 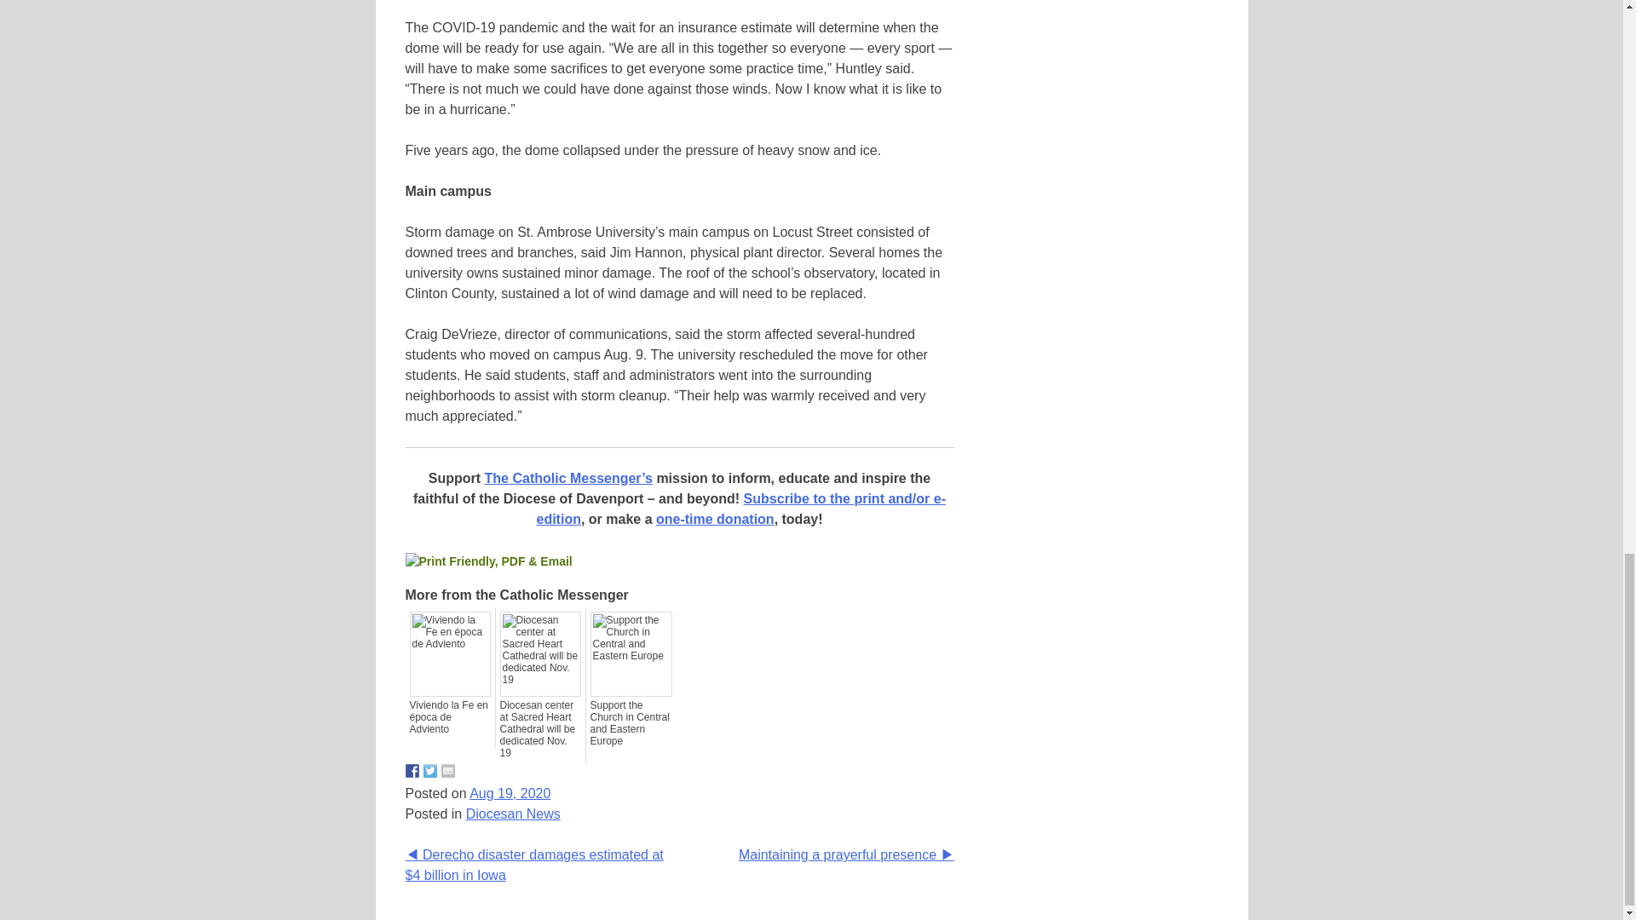 I want to click on Share on Facebook, so click(x=412, y=770).